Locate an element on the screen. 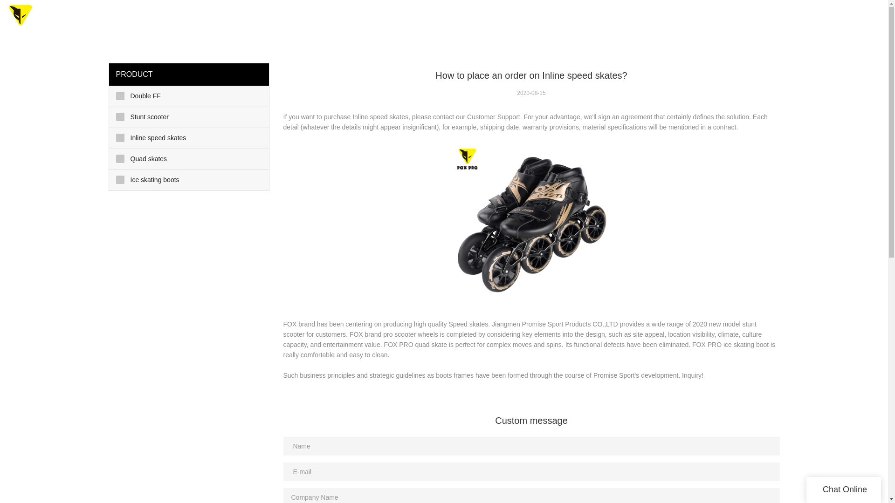 The image size is (895, 503). PRODUCT is located at coordinates (523, 19).